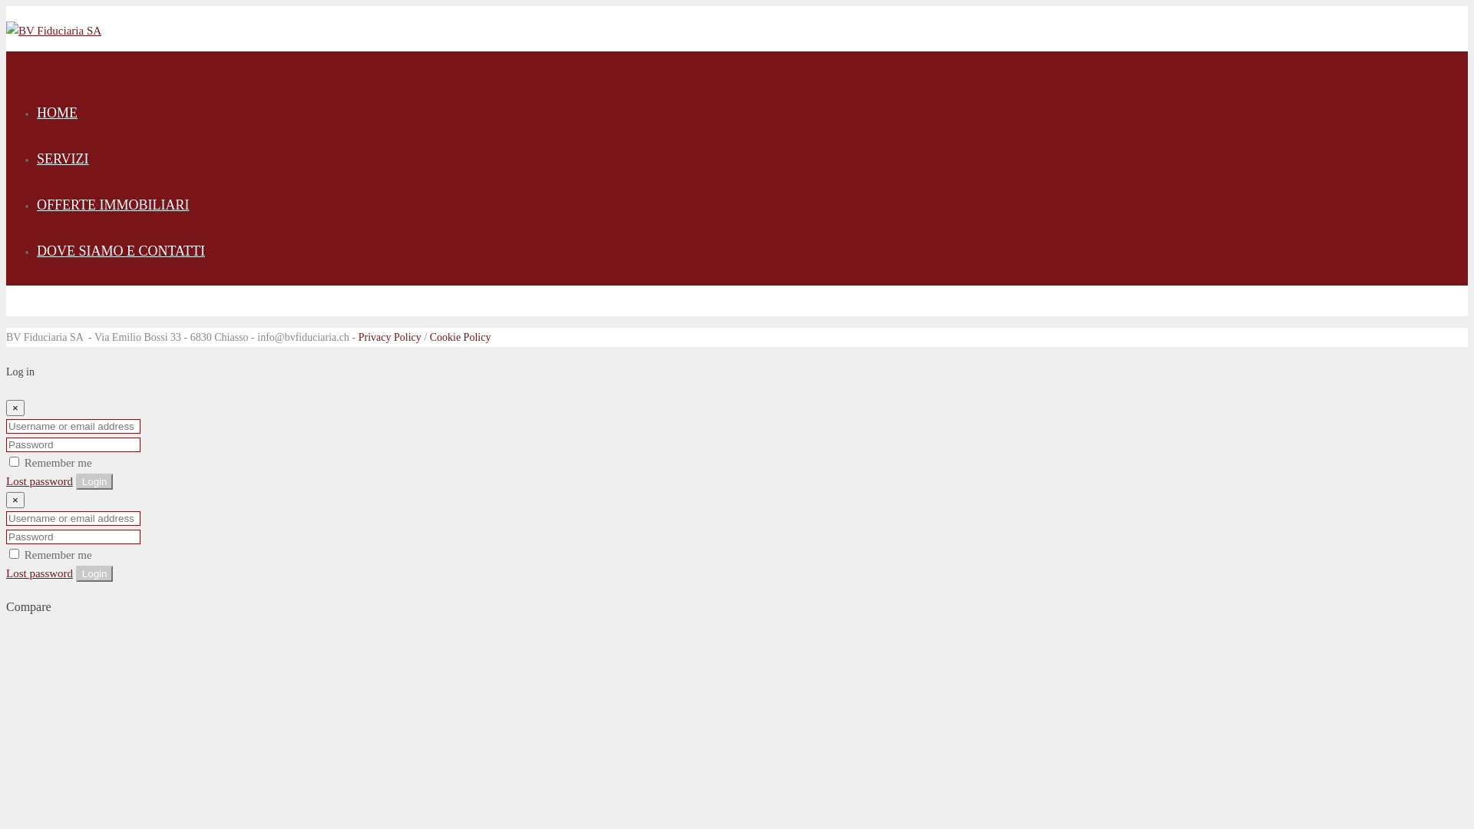 The width and height of the screenshot is (1474, 829). I want to click on Login, so click(95, 482).